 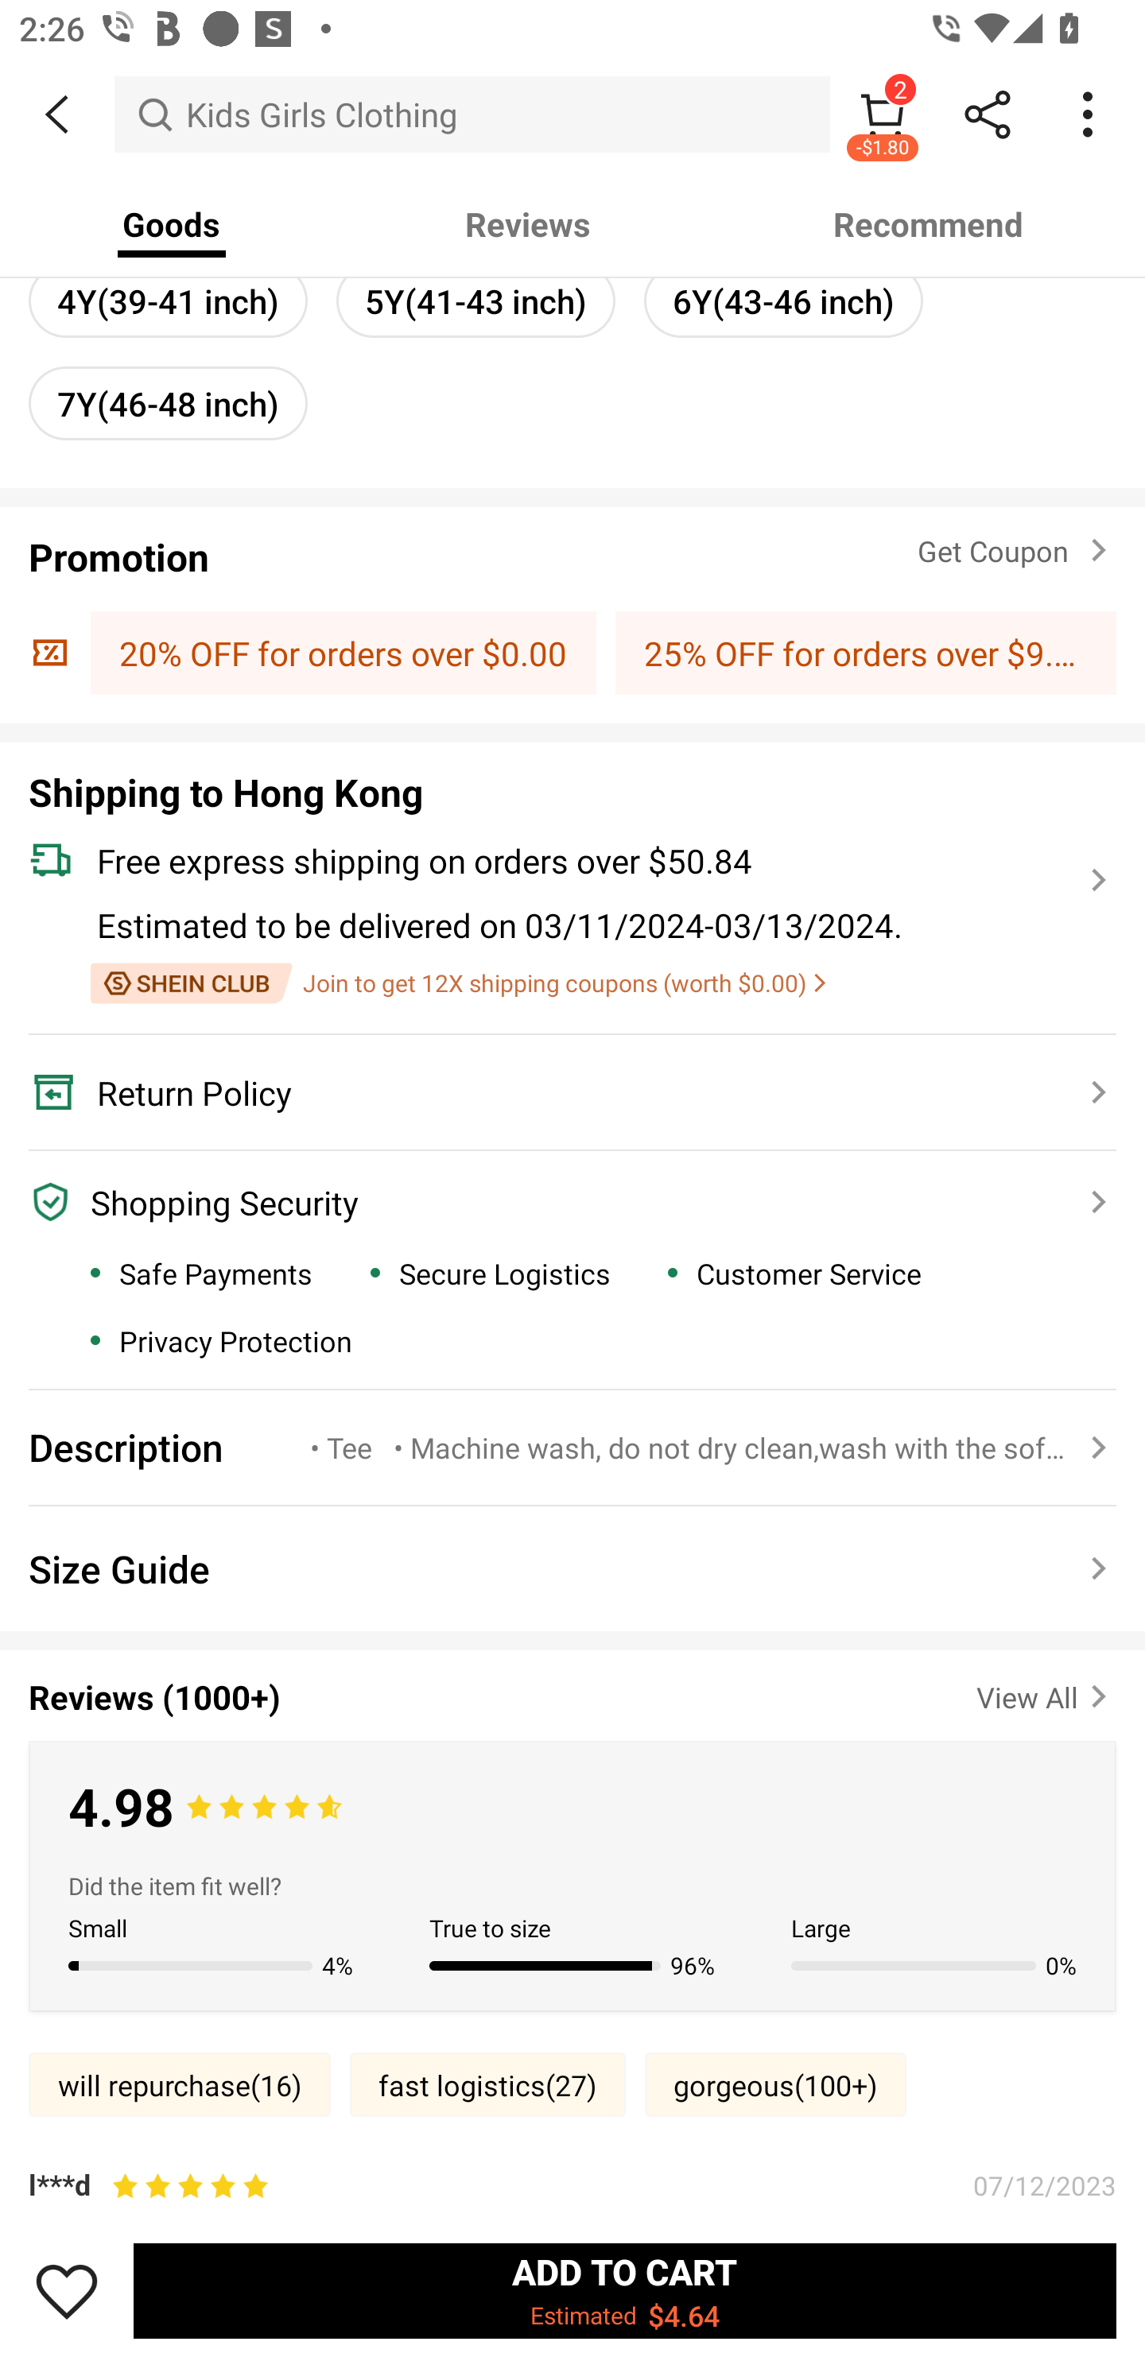 What do you see at coordinates (169, 300) in the screenshot?
I see `4Y(39-41 inch) 4Y(39-41 inch)unselected option` at bounding box center [169, 300].